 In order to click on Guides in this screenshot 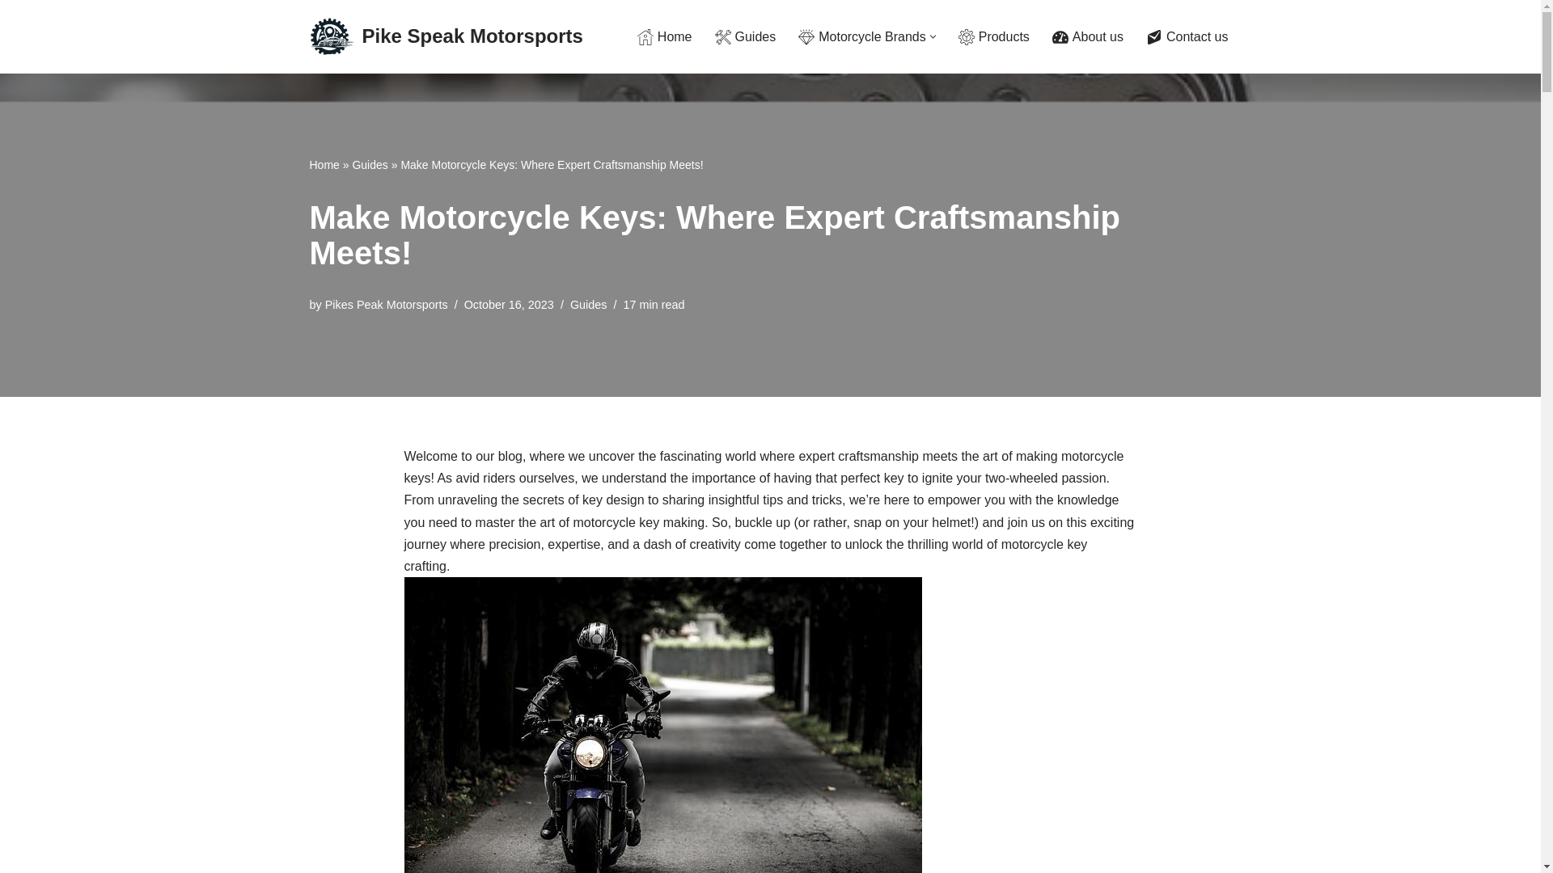, I will do `click(746, 37)`.